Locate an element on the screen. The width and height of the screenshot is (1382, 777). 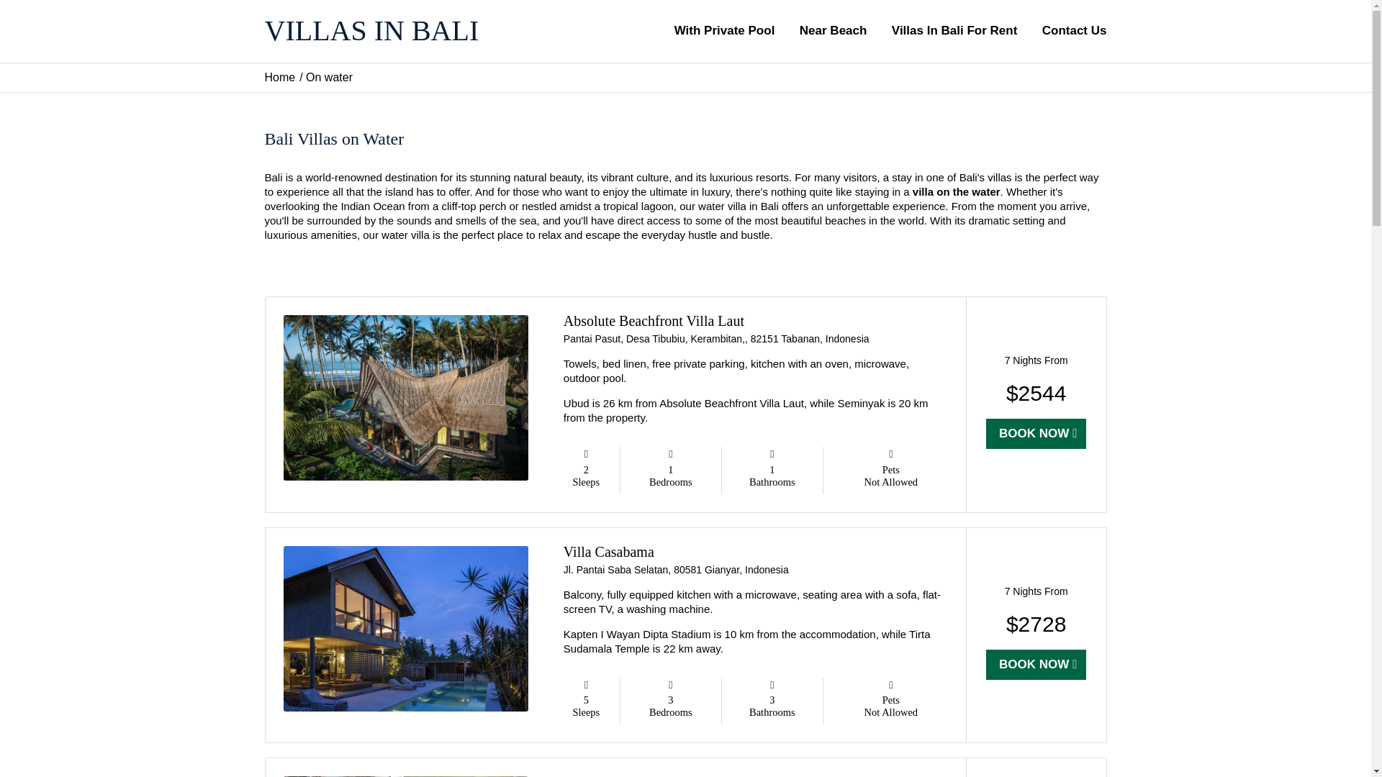
Absolute Beachfront Villa Laut is located at coordinates (654, 321).